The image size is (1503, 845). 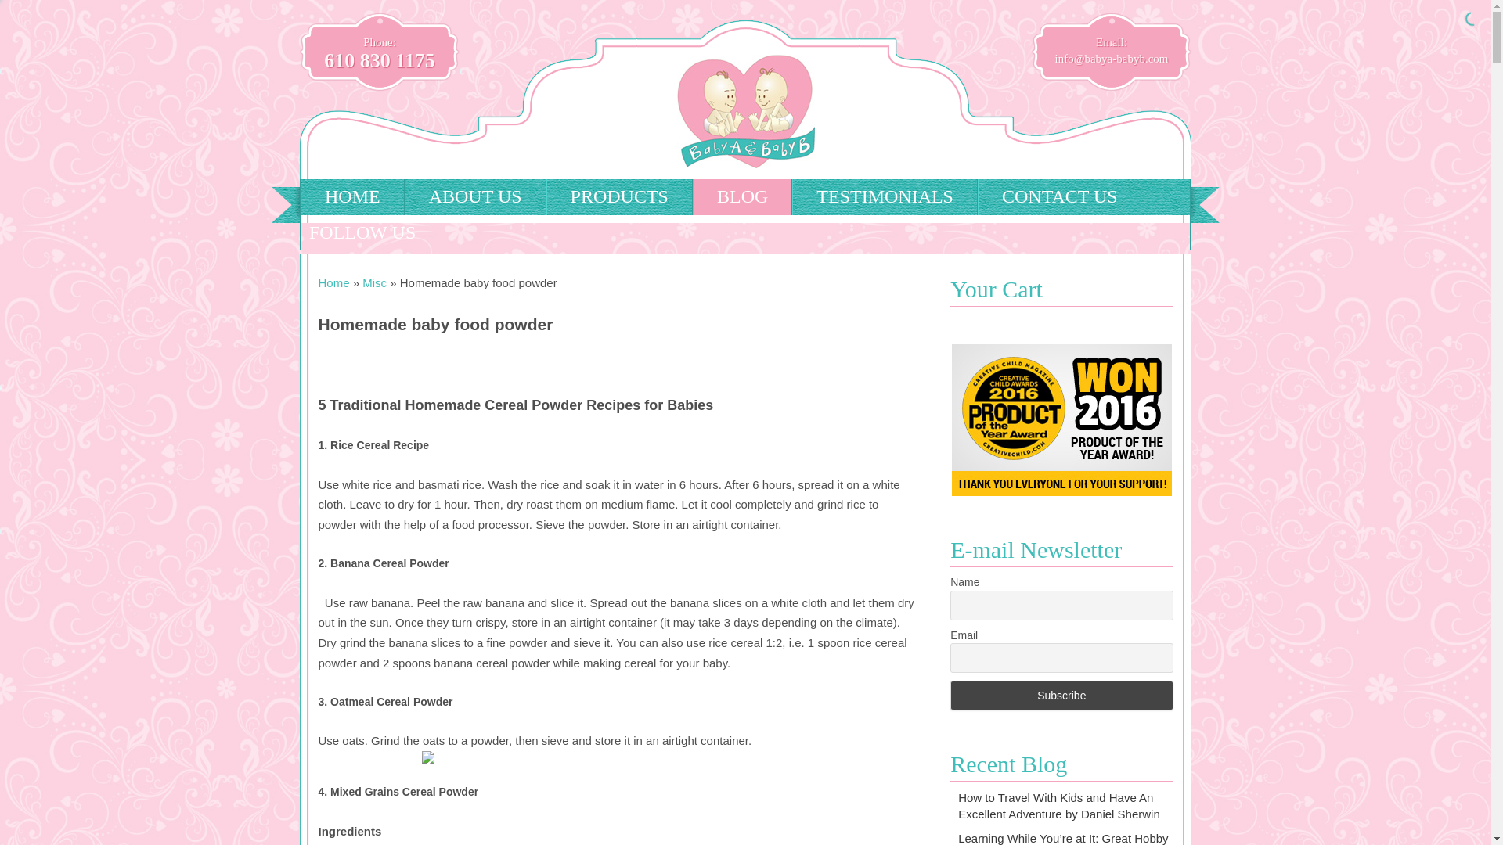 I want to click on BLOG, so click(x=742, y=197).